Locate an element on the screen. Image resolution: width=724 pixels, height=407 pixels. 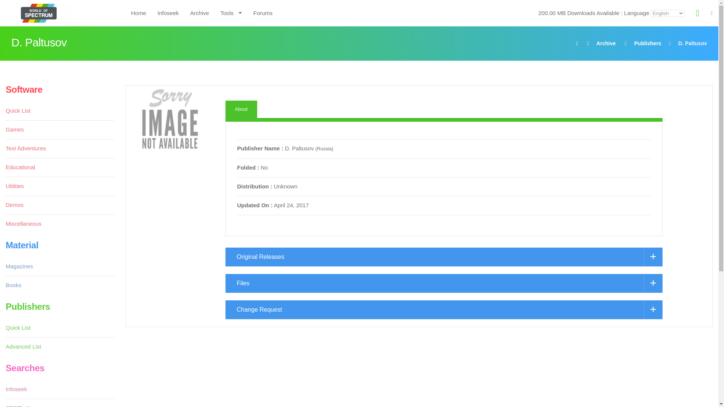
Files is located at coordinates (443, 283).